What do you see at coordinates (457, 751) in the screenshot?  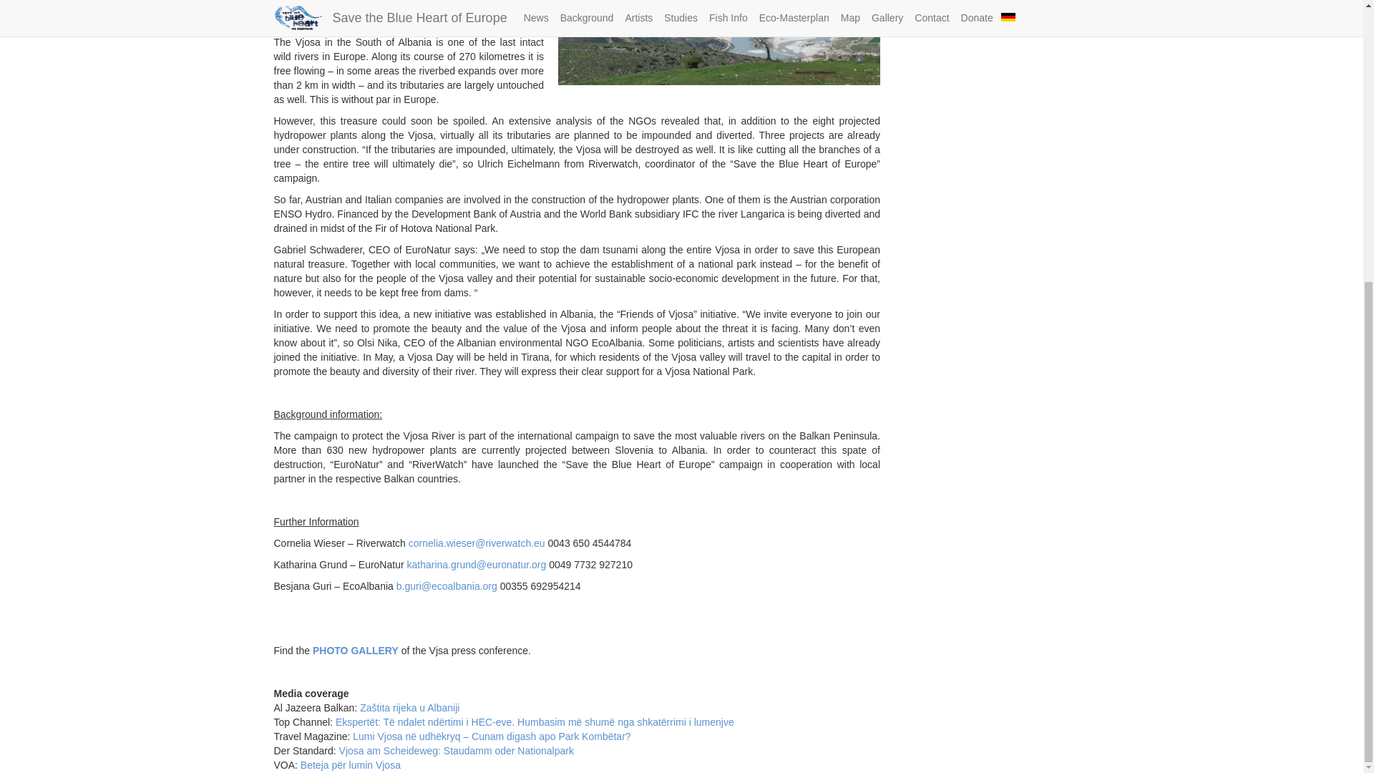 I see `Vjosa am Scheideweg: Staudamm oder Nationalpark` at bounding box center [457, 751].